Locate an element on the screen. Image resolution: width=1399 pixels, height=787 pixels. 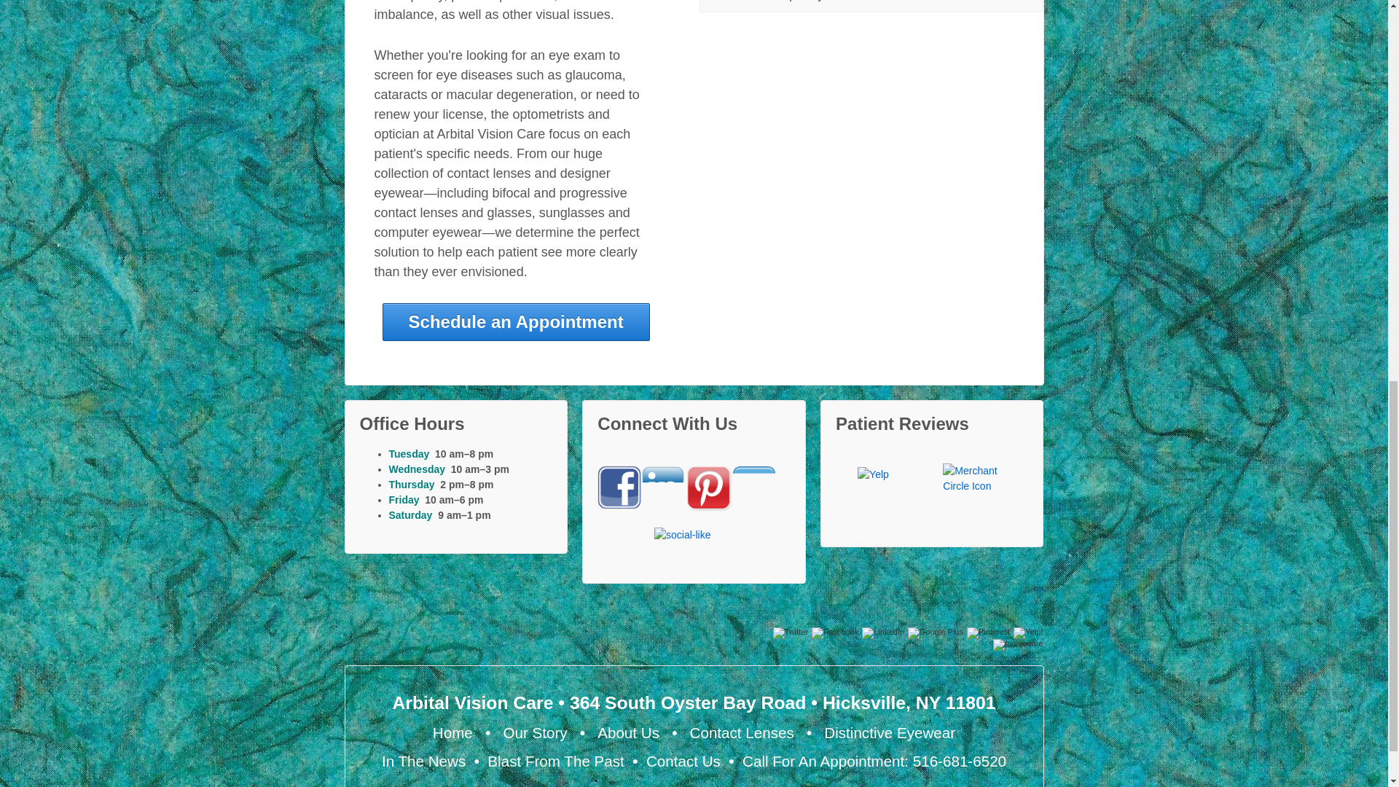
Call For An Appointment: 516-681-6520 is located at coordinates (874, 761).